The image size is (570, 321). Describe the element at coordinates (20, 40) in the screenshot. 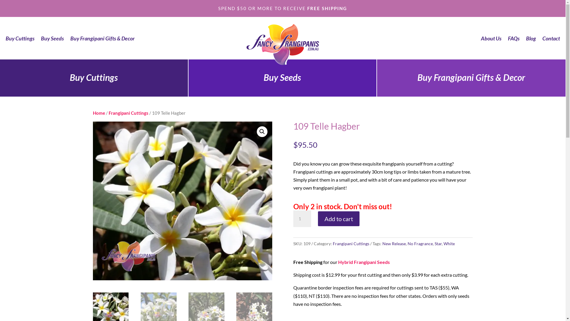

I see `Buy Cuttings` at that location.